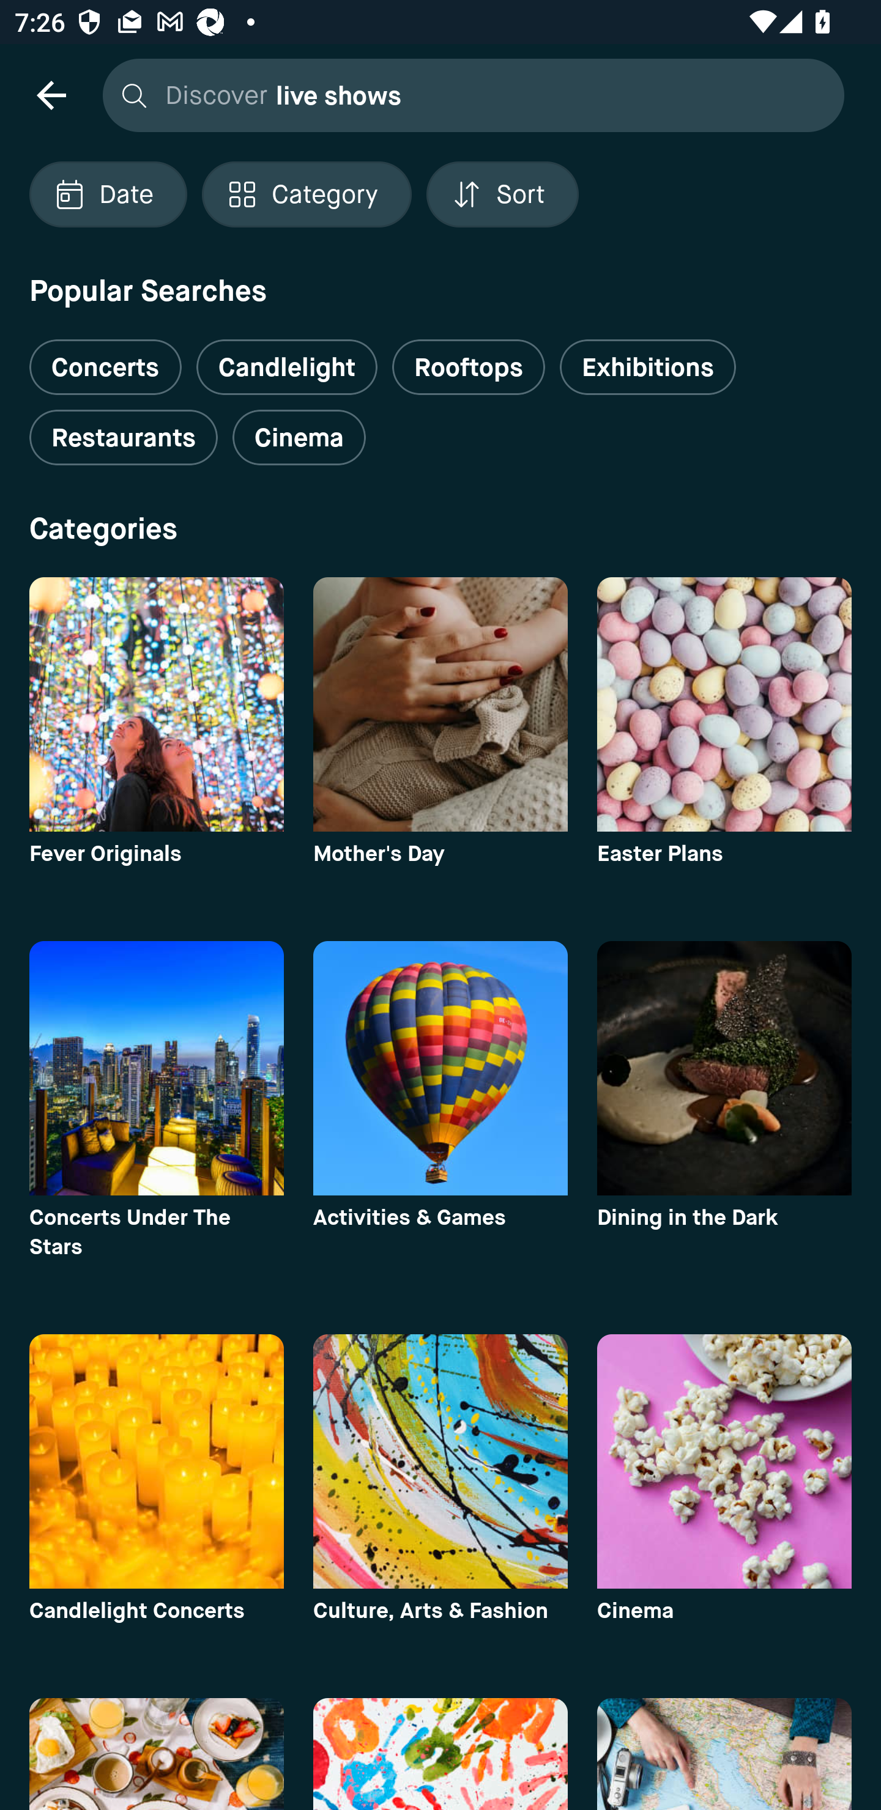 This screenshot has height=1810, width=881. Describe the element at coordinates (123, 438) in the screenshot. I see `Restaurants` at that location.